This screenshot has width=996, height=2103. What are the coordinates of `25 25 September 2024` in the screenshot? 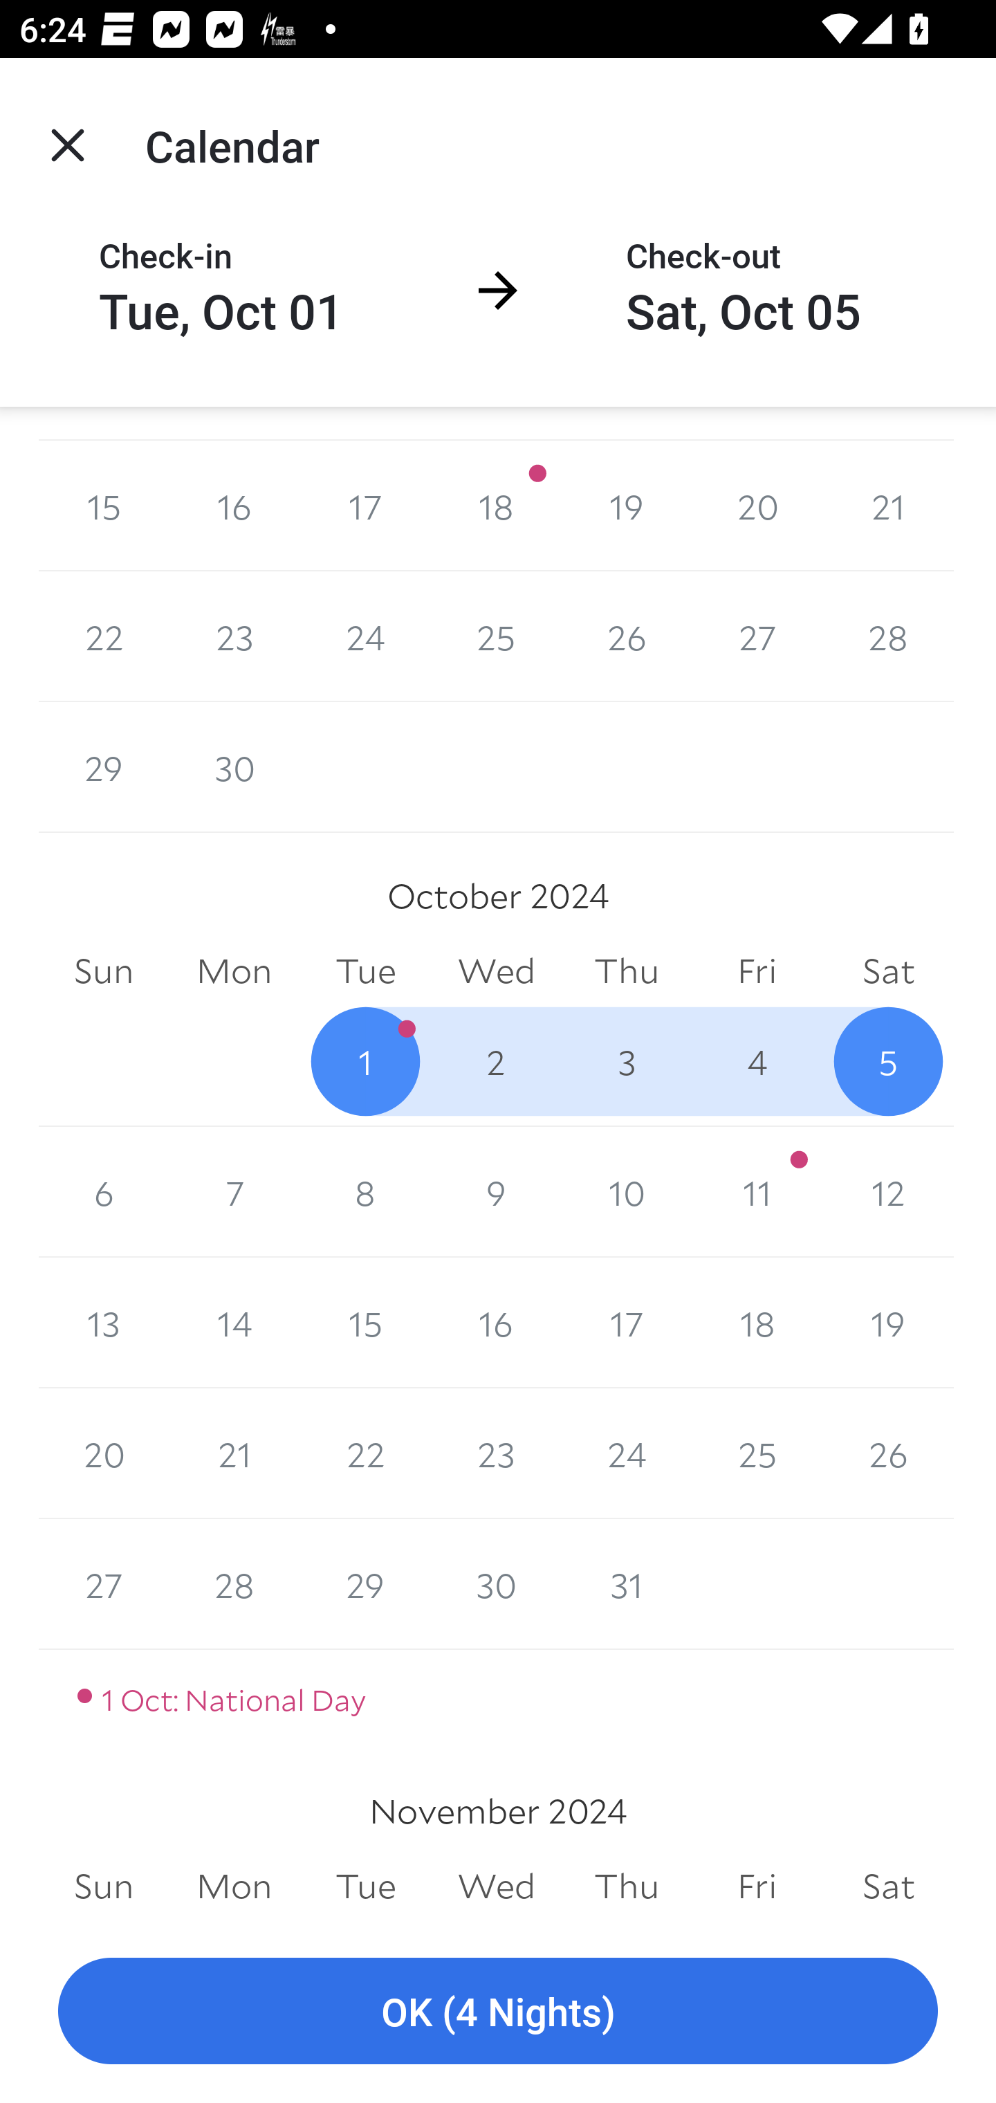 It's located at (497, 636).